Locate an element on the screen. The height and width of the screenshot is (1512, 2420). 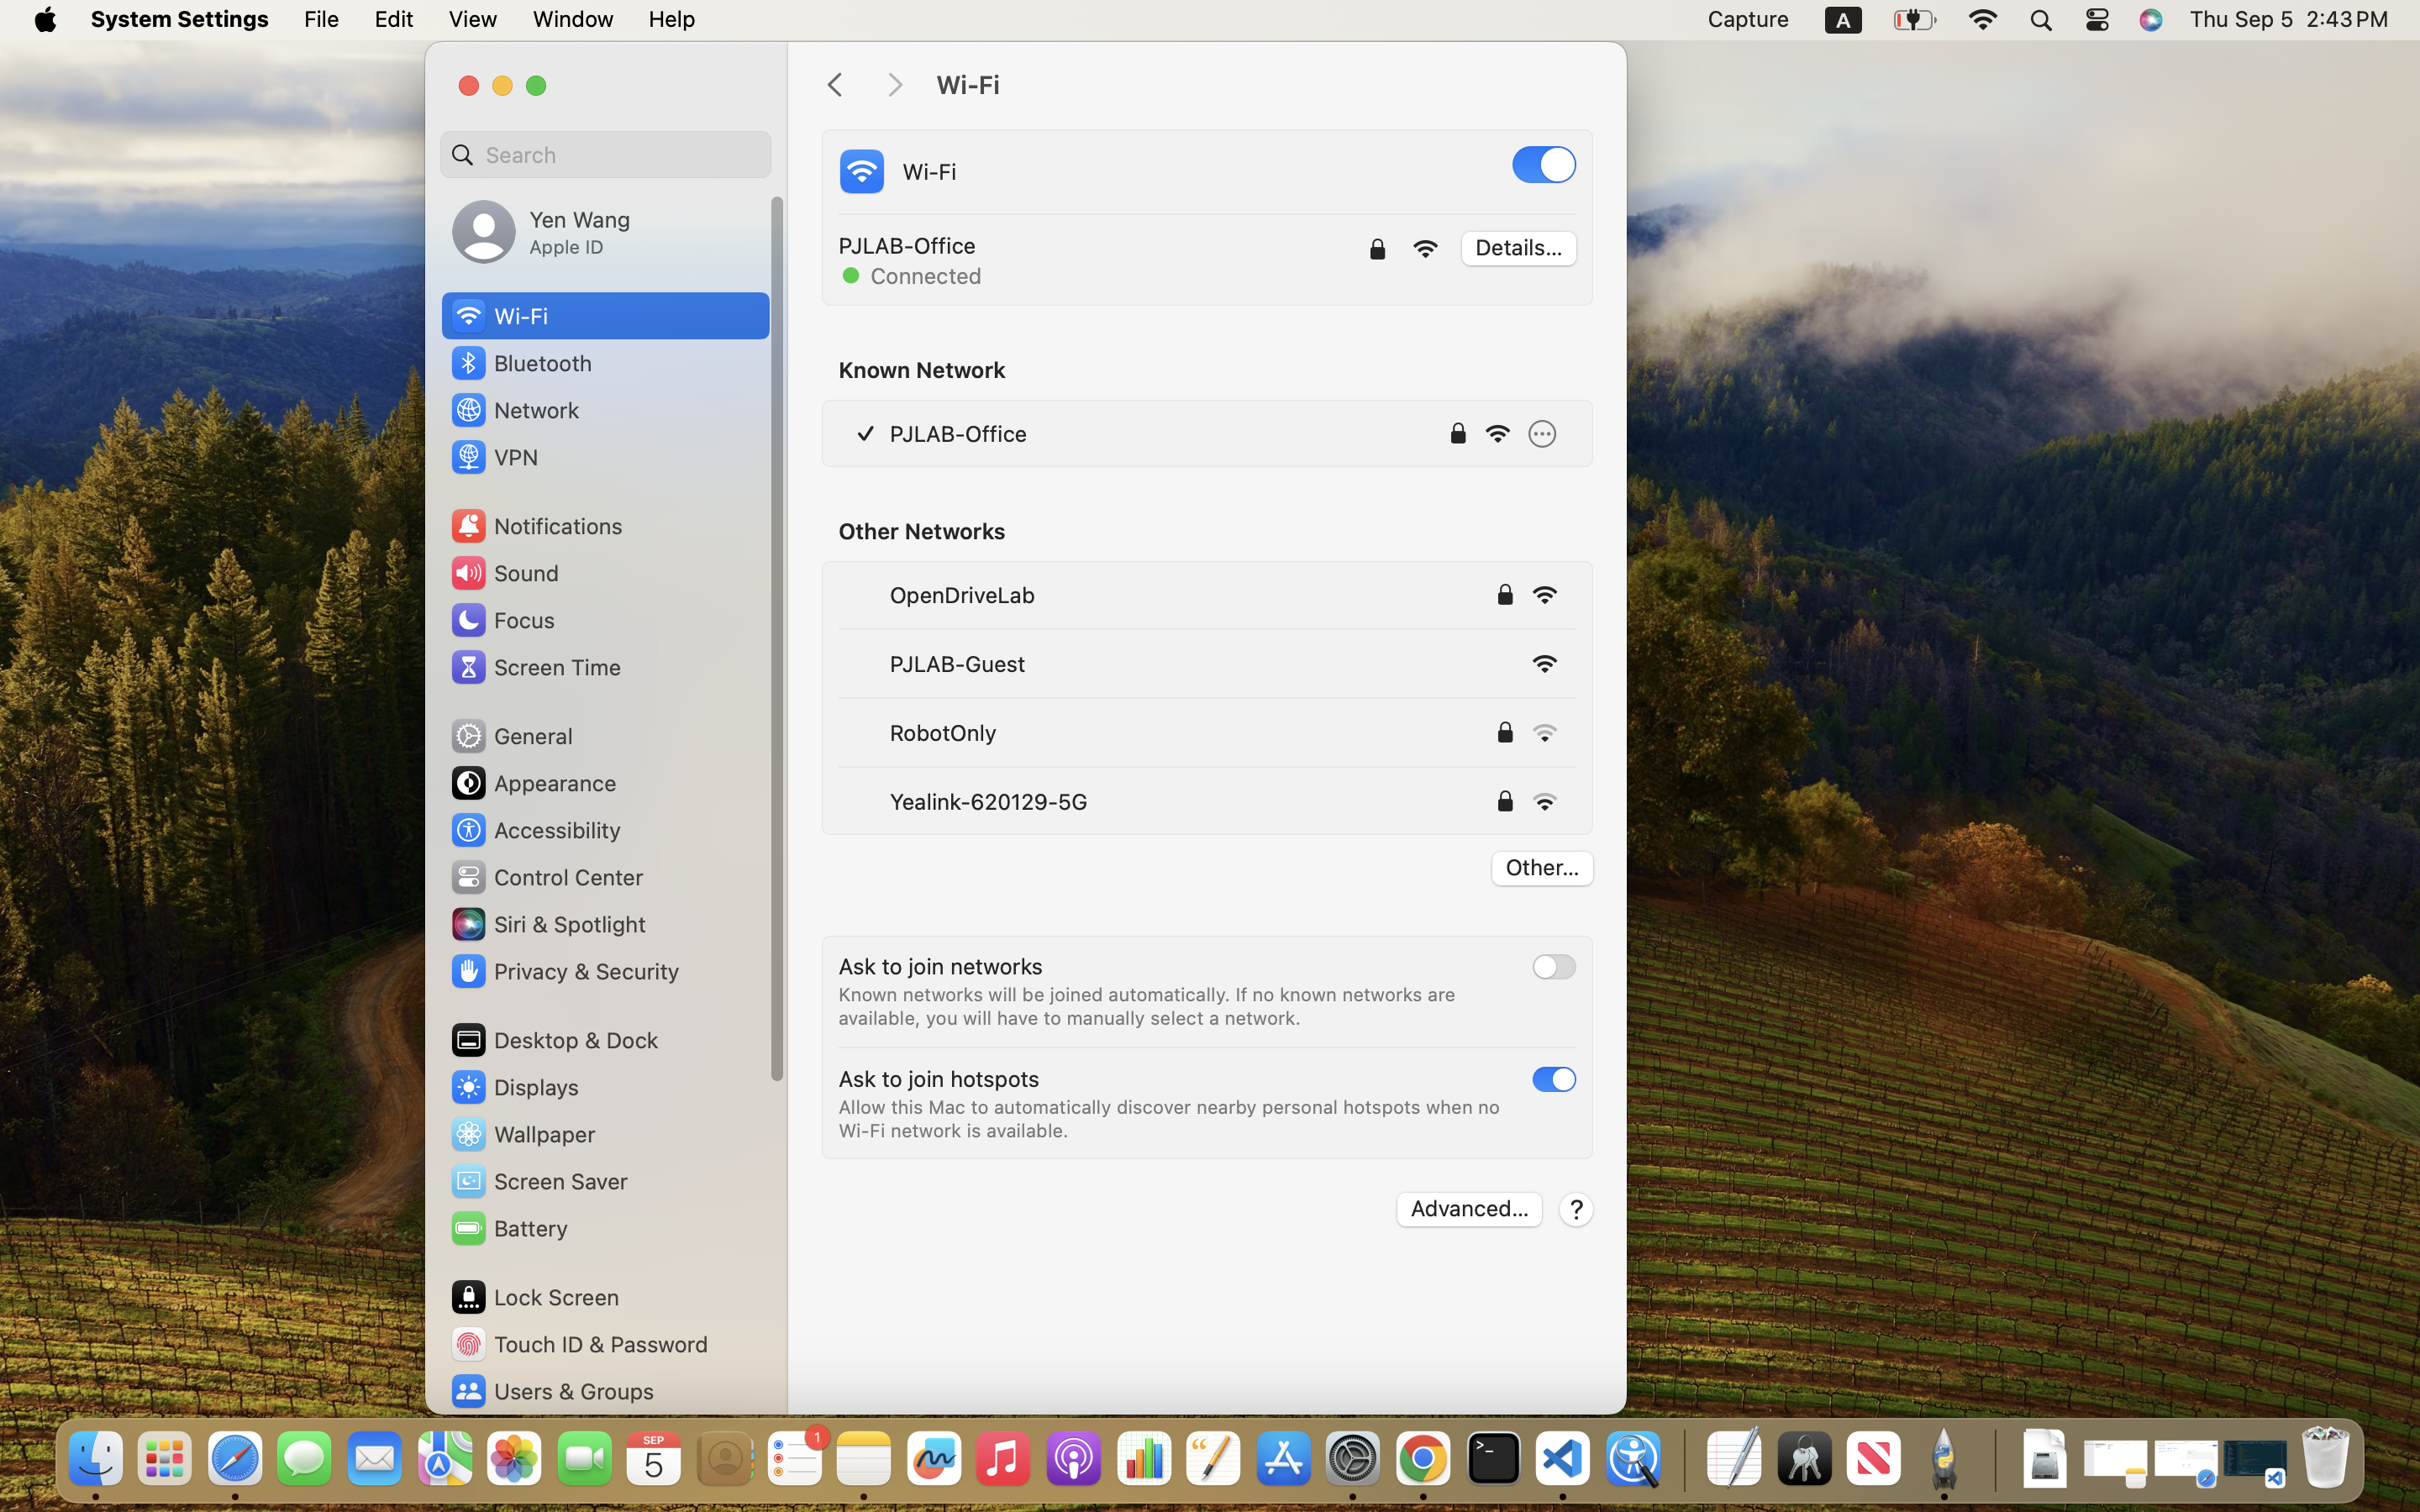
Wallpaper is located at coordinates (522, 1134).